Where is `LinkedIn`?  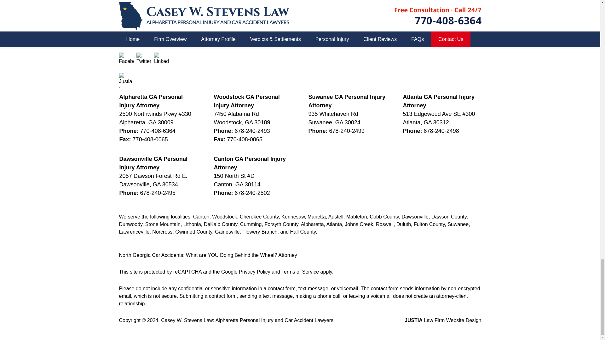 LinkedIn is located at coordinates (161, 60).